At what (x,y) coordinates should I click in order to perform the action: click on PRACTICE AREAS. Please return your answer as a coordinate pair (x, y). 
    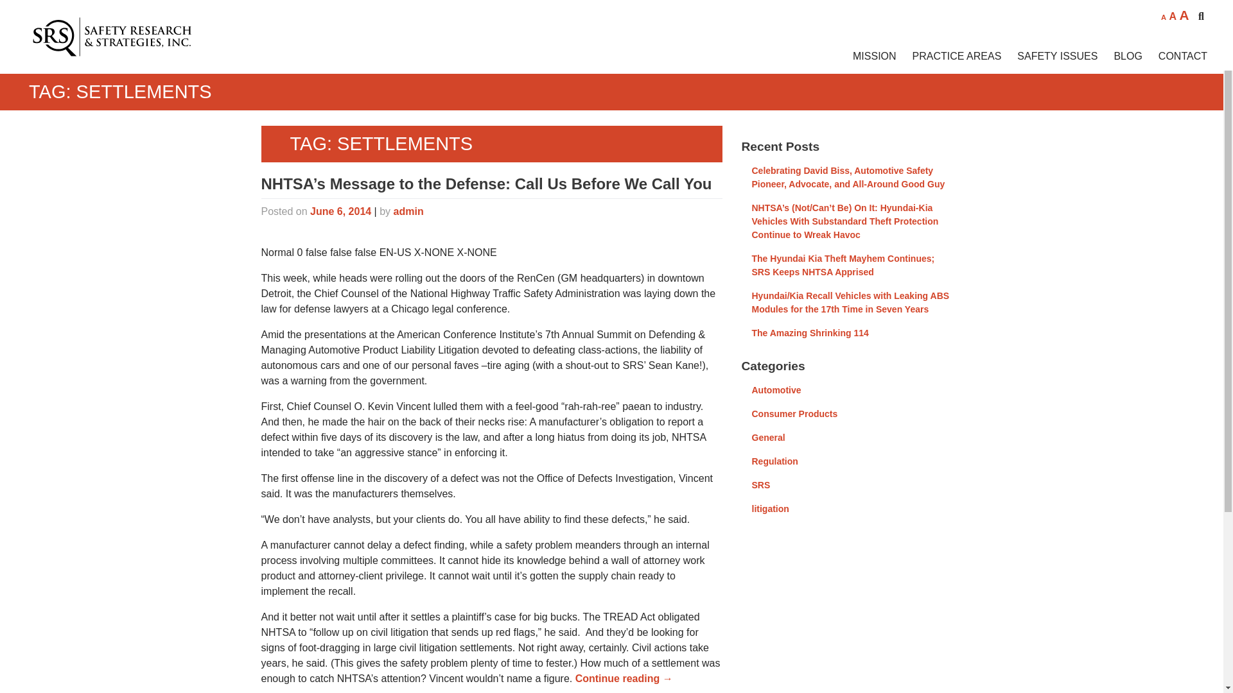
    Looking at the image, I should click on (949, 56).